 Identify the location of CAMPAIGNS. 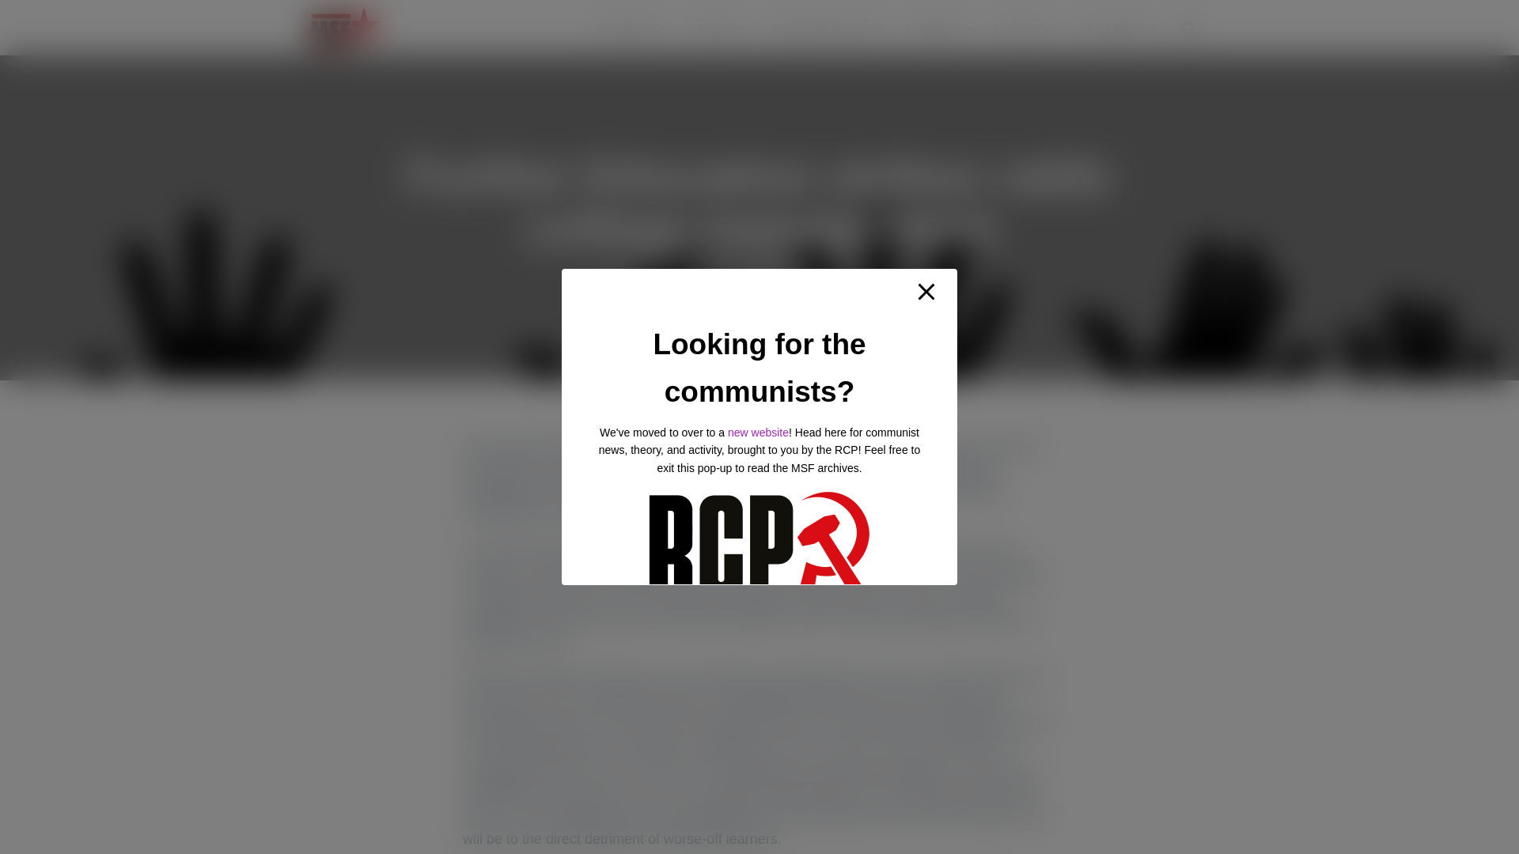
(939, 27).